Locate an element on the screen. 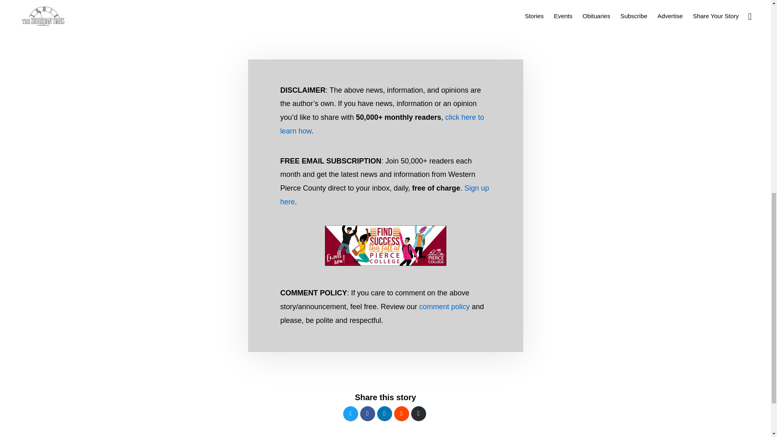  ABOUT TST is located at coordinates (241, 25).